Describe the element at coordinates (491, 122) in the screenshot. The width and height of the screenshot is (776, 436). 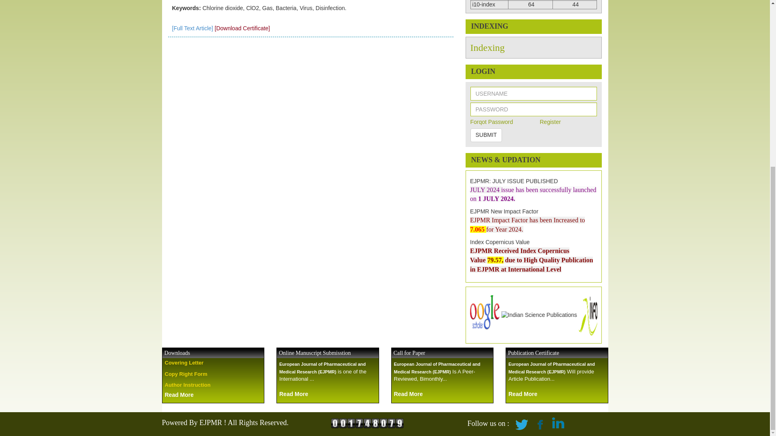
I see `Forqot Password` at that location.